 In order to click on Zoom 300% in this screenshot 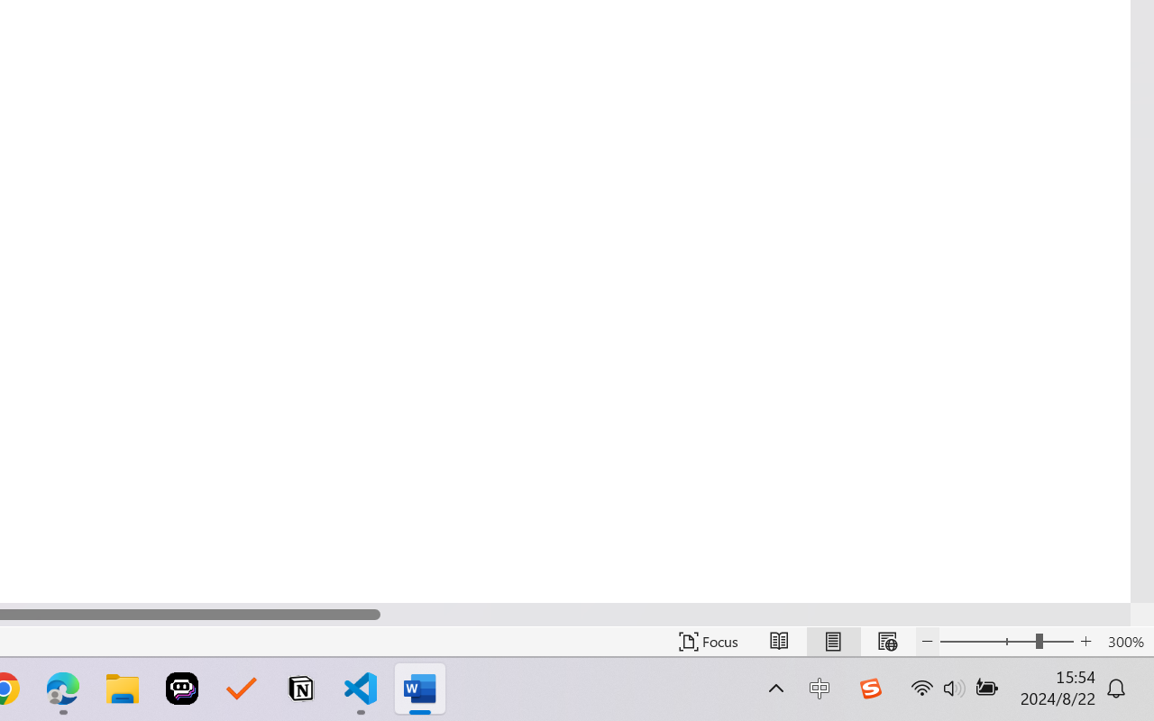, I will do `click(1126, 642)`.